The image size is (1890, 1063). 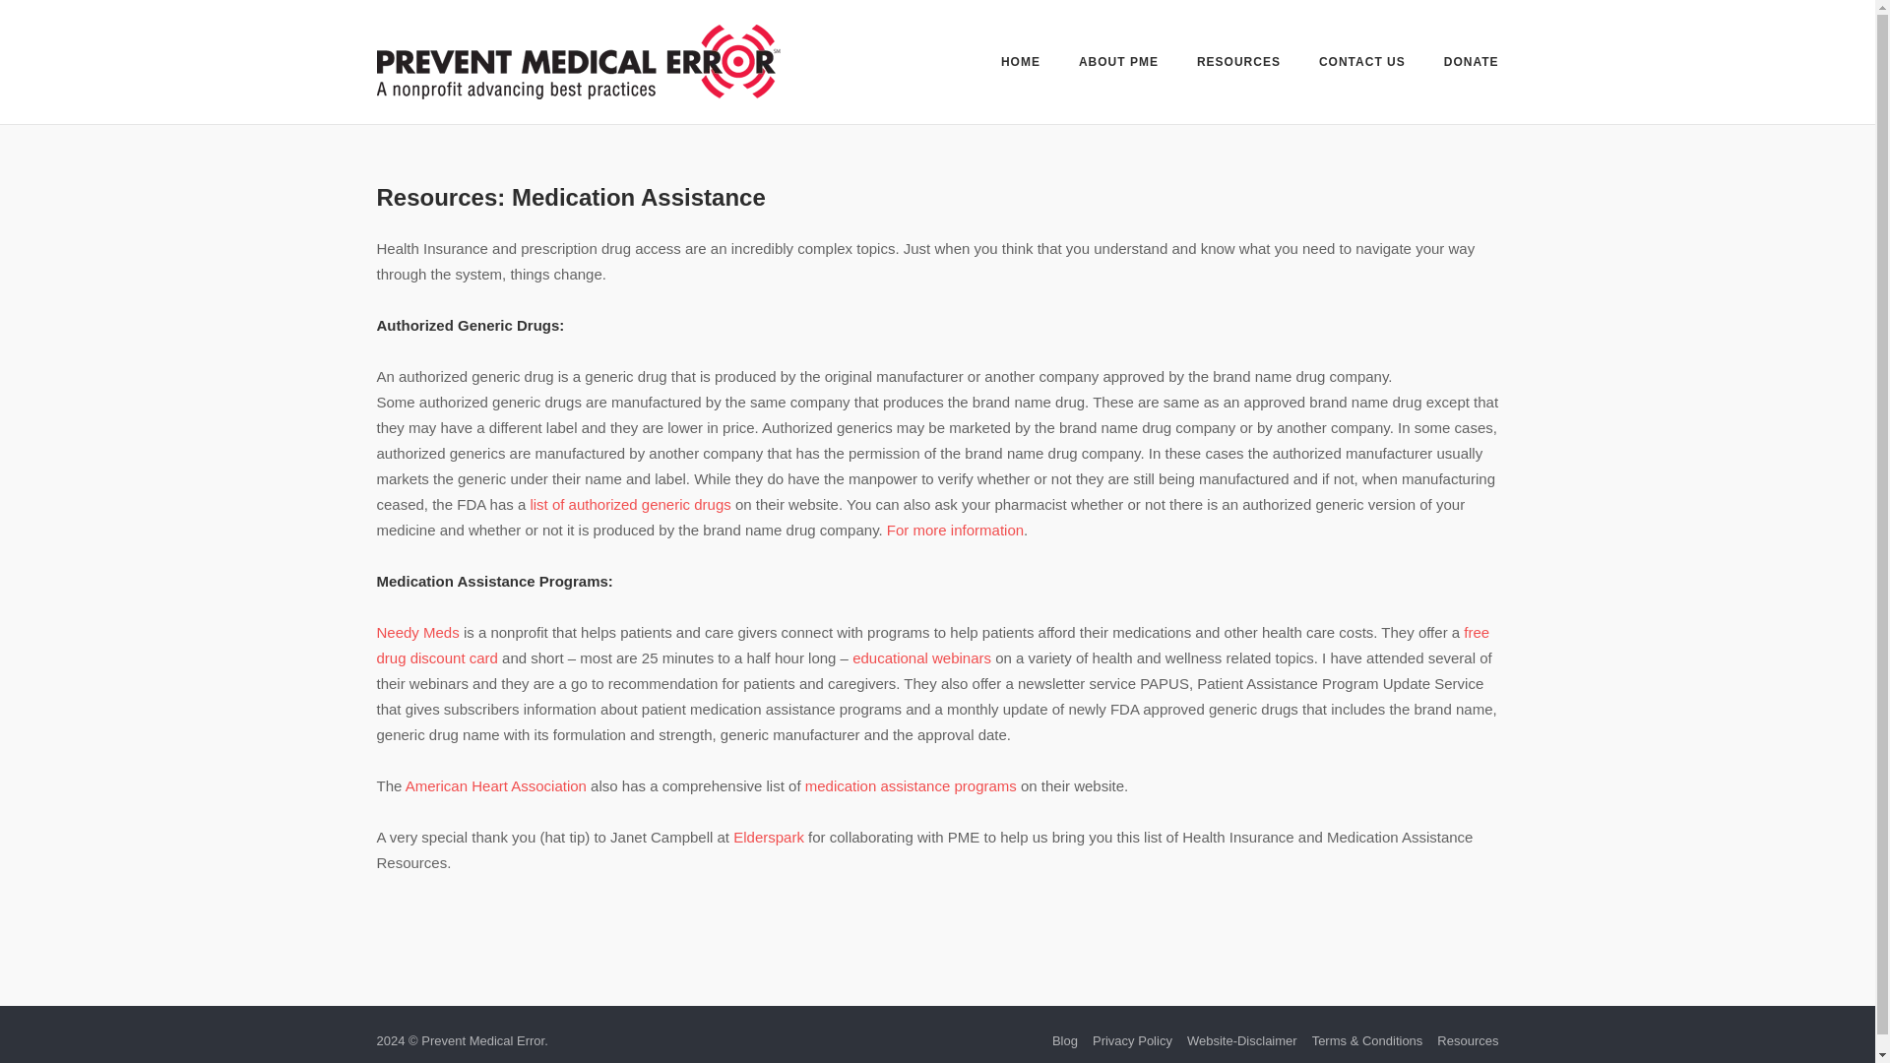 What do you see at coordinates (1241, 1039) in the screenshot?
I see `Website-Disclaimer` at bounding box center [1241, 1039].